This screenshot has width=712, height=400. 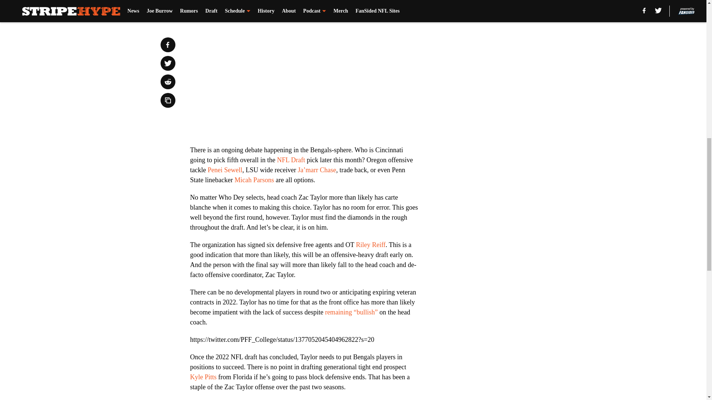 I want to click on Kyle Pitts, so click(x=203, y=377).